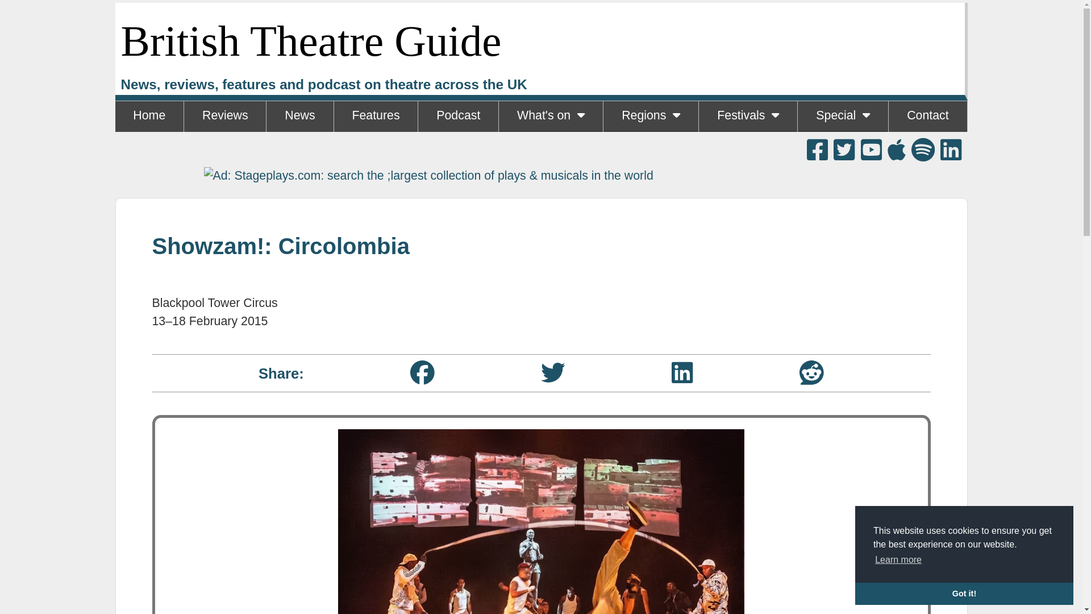 This screenshot has height=614, width=1091. I want to click on Edinburgh, so click(748, 147).